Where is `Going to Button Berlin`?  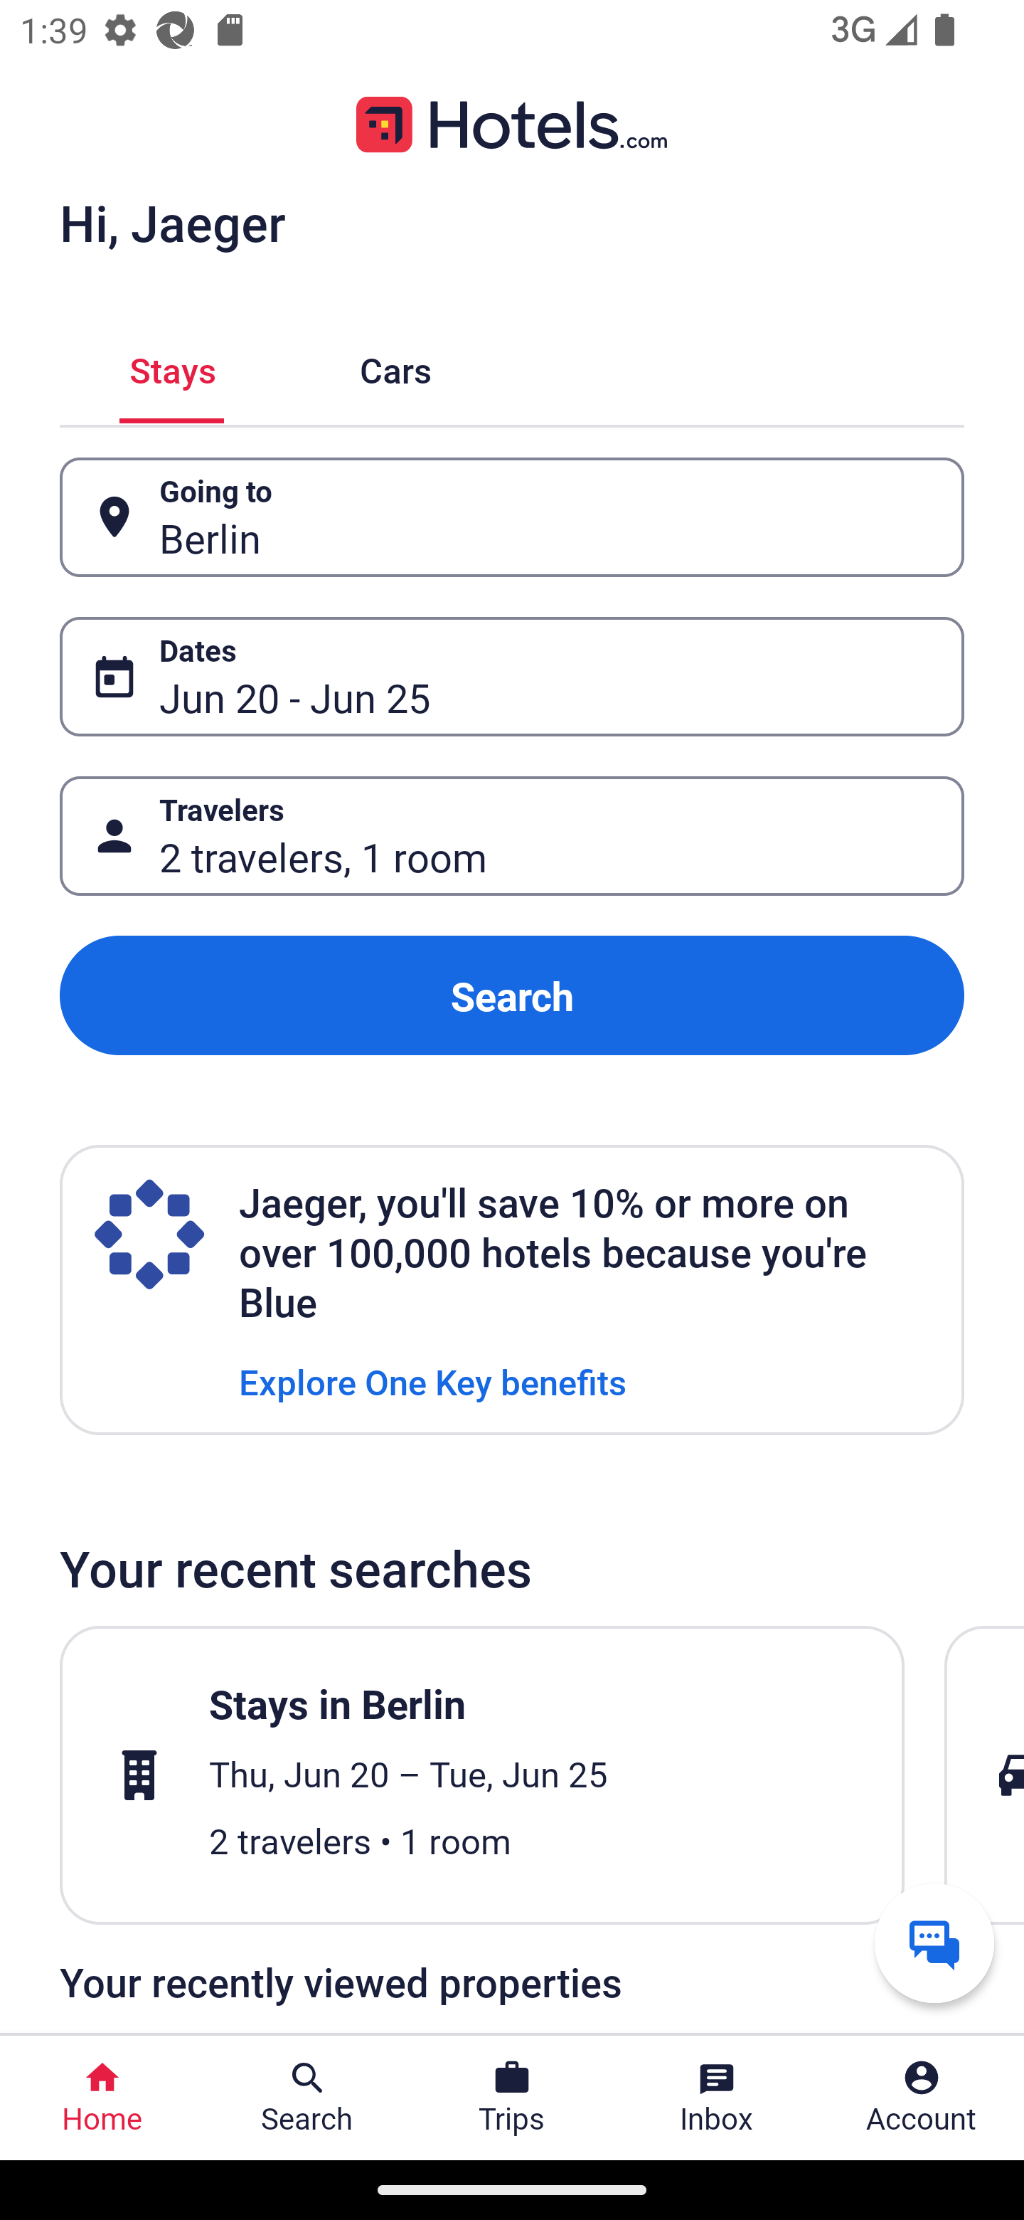
Going to Button Berlin is located at coordinates (512, 517).